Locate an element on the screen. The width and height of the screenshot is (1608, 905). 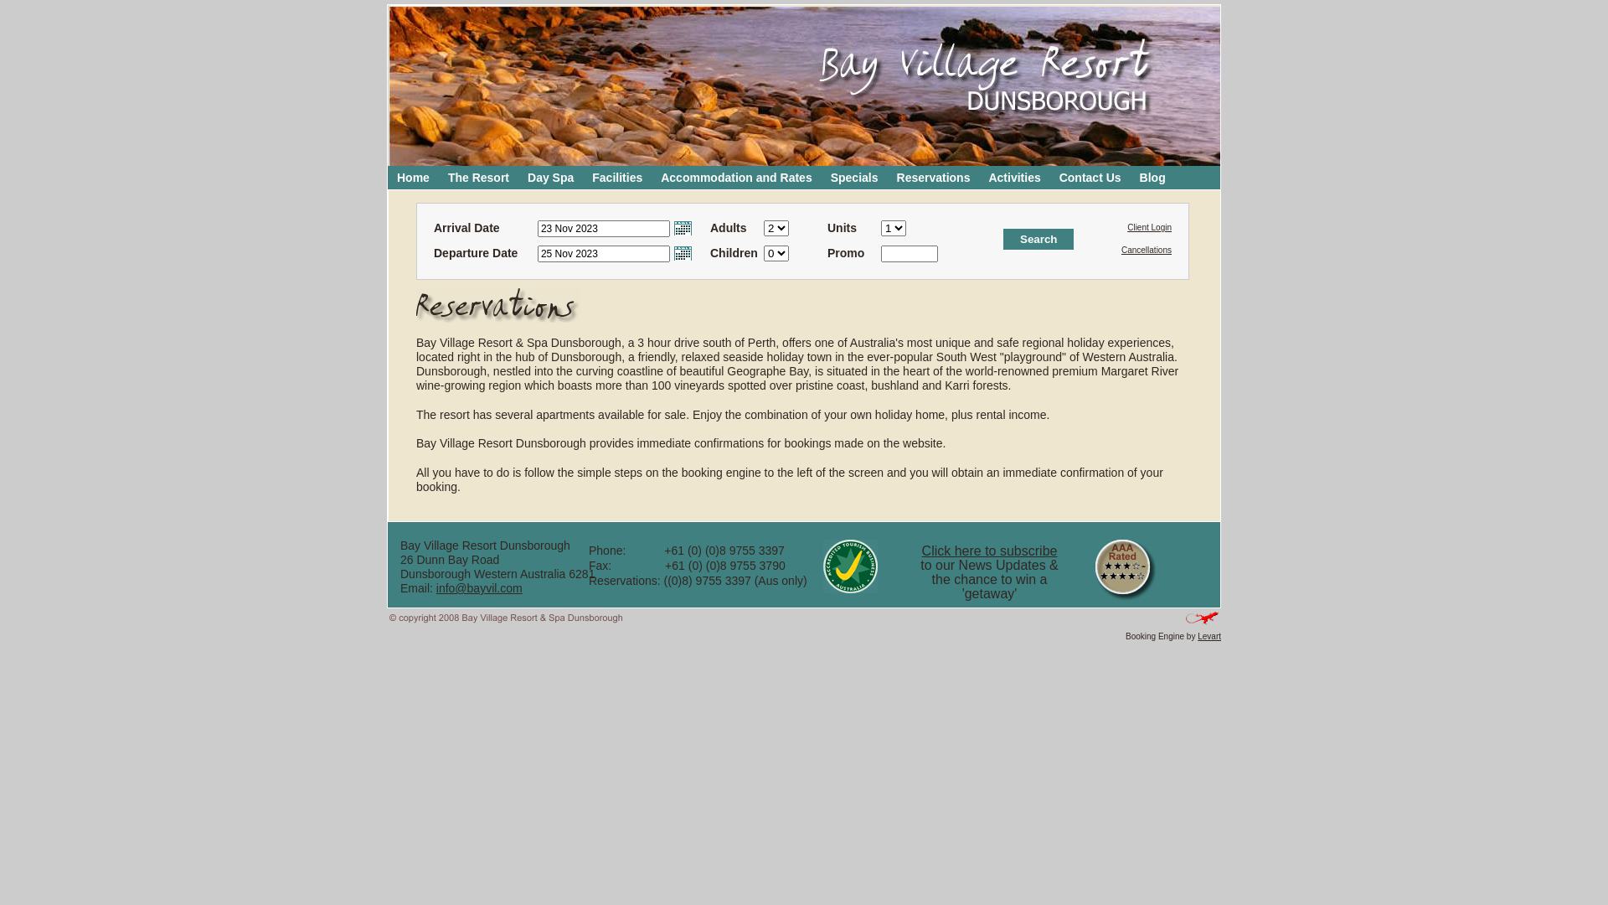
Home is located at coordinates (414, 178).